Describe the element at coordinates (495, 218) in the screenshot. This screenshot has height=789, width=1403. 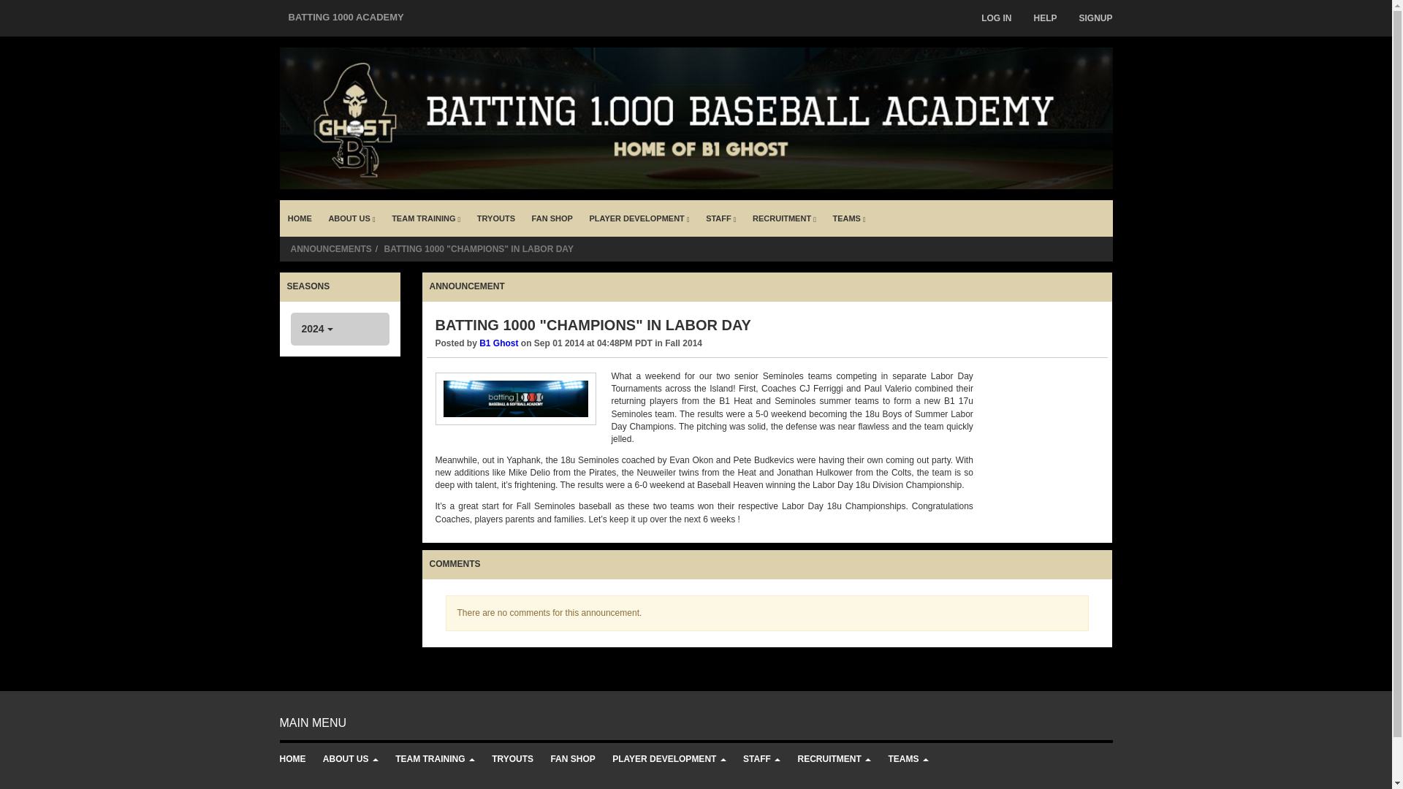
I see `TRYOUTS` at that location.